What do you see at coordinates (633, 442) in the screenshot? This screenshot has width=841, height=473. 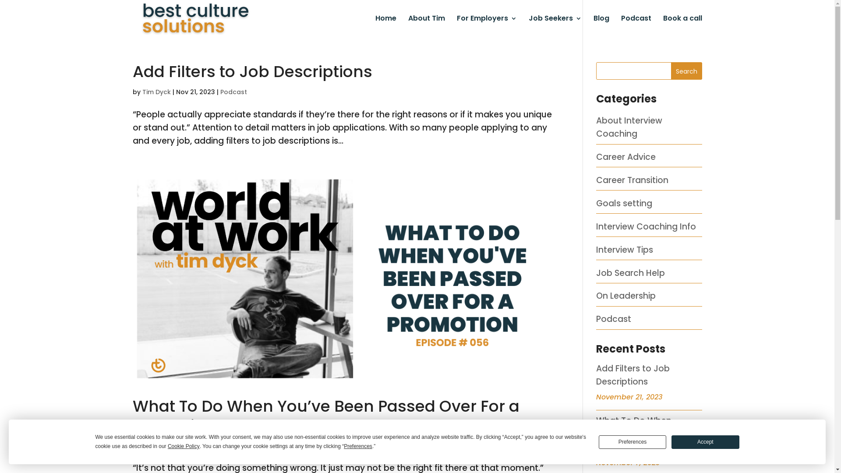 I see `Preferences` at bounding box center [633, 442].